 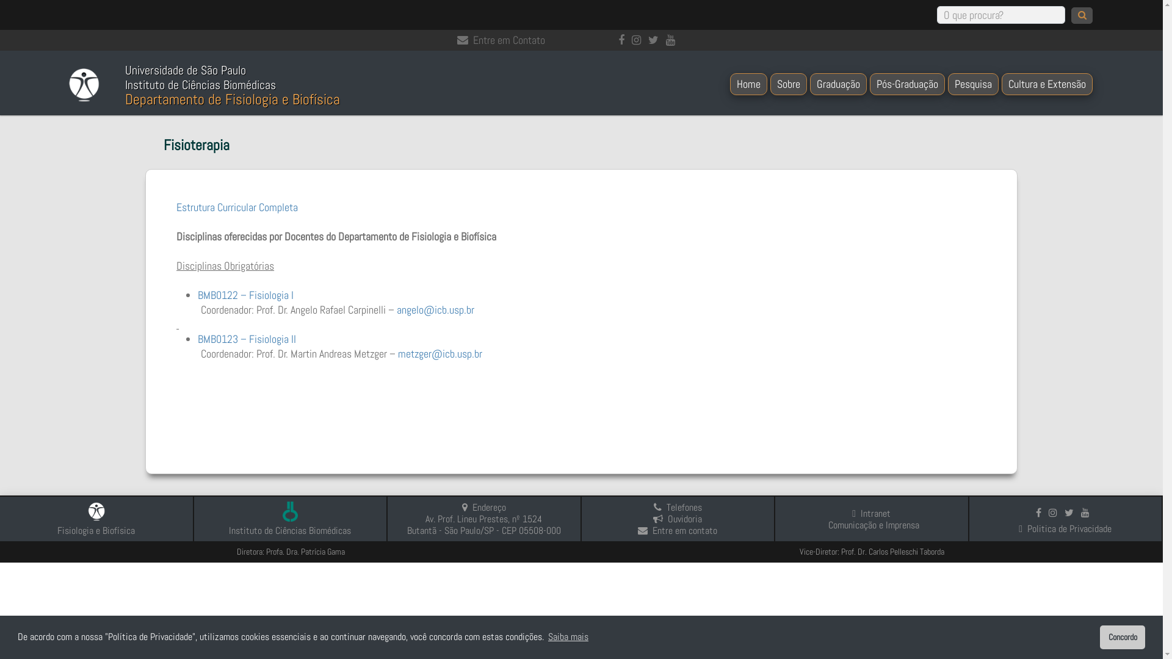 What do you see at coordinates (678, 508) in the screenshot?
I see `Telefones` at bounding box center [678, 508].